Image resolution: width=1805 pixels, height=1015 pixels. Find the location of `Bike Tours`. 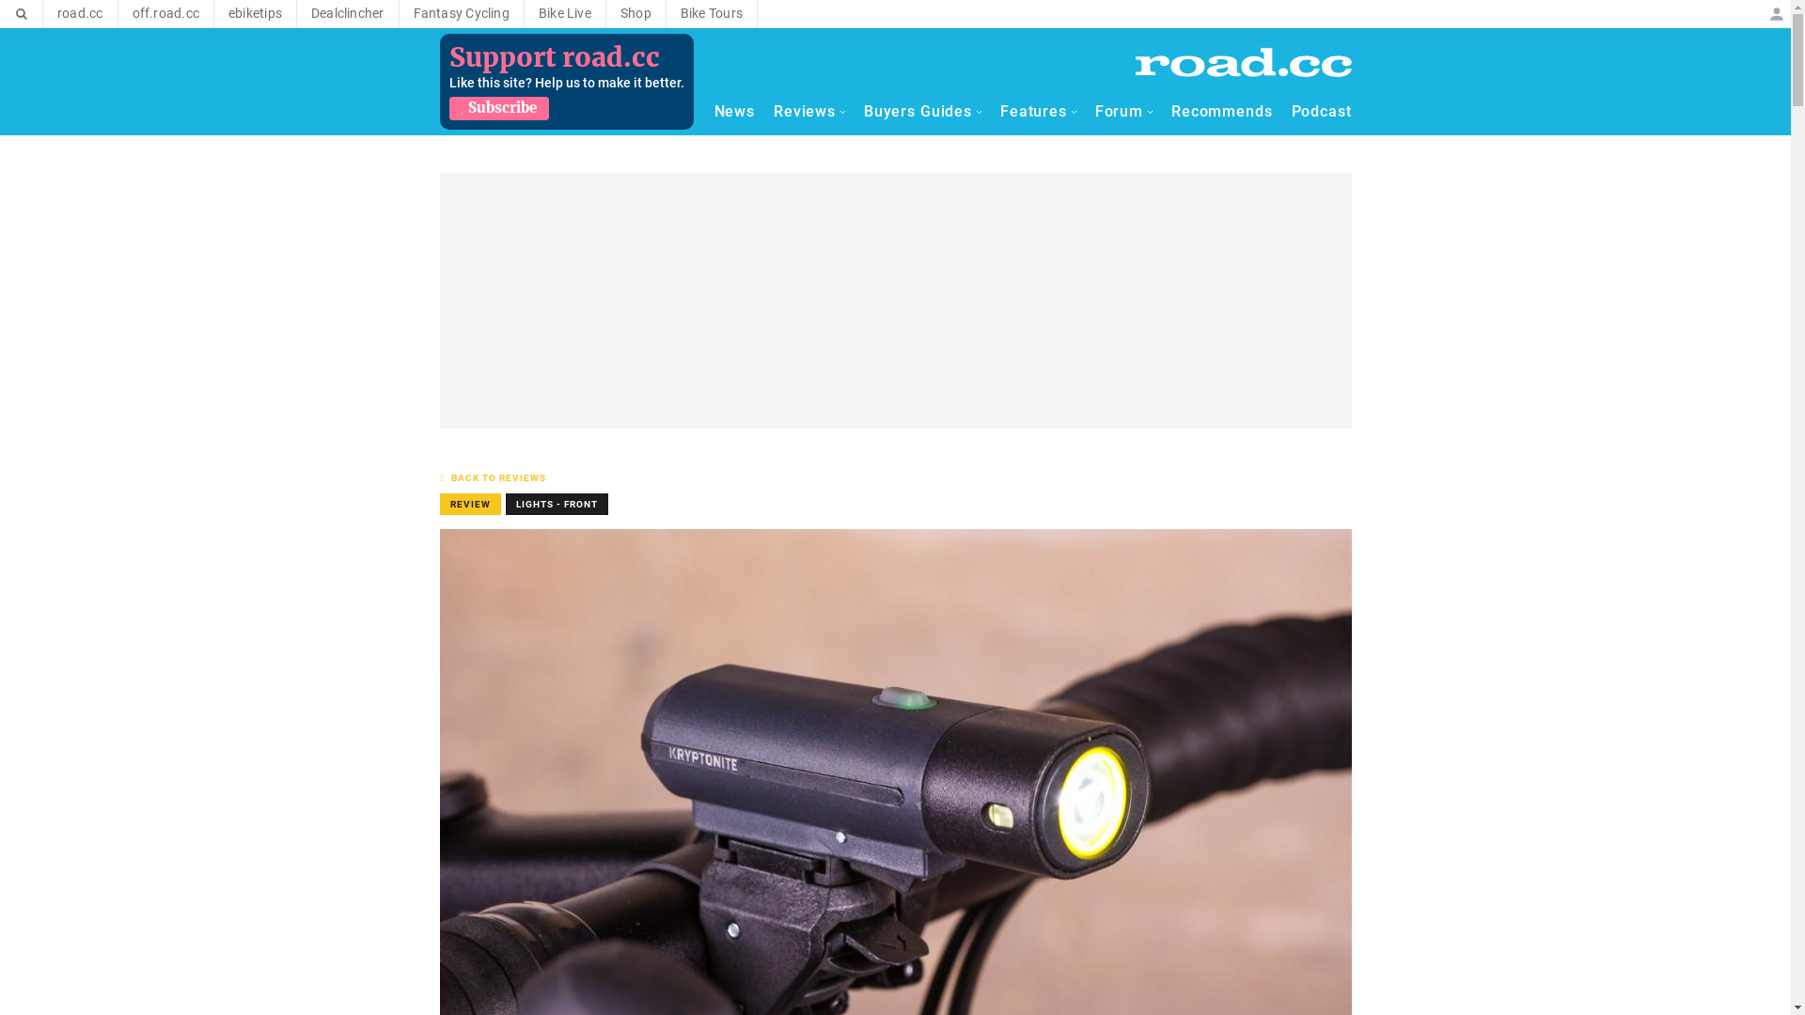

Bike Tours is located at coordinates (712, 13).